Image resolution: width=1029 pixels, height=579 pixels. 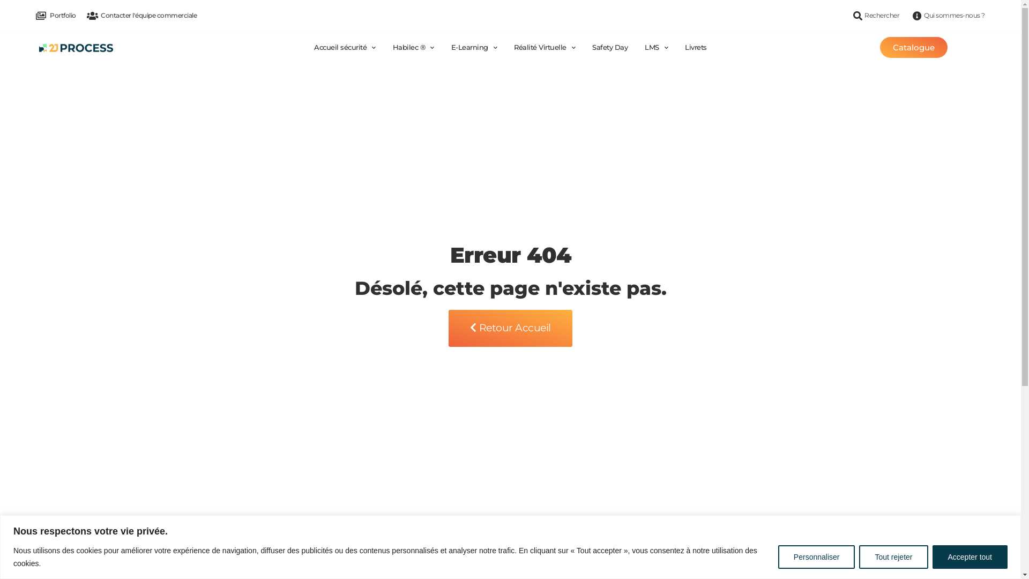 I want to click on Retour Accueil, so click(x=510, y=328).